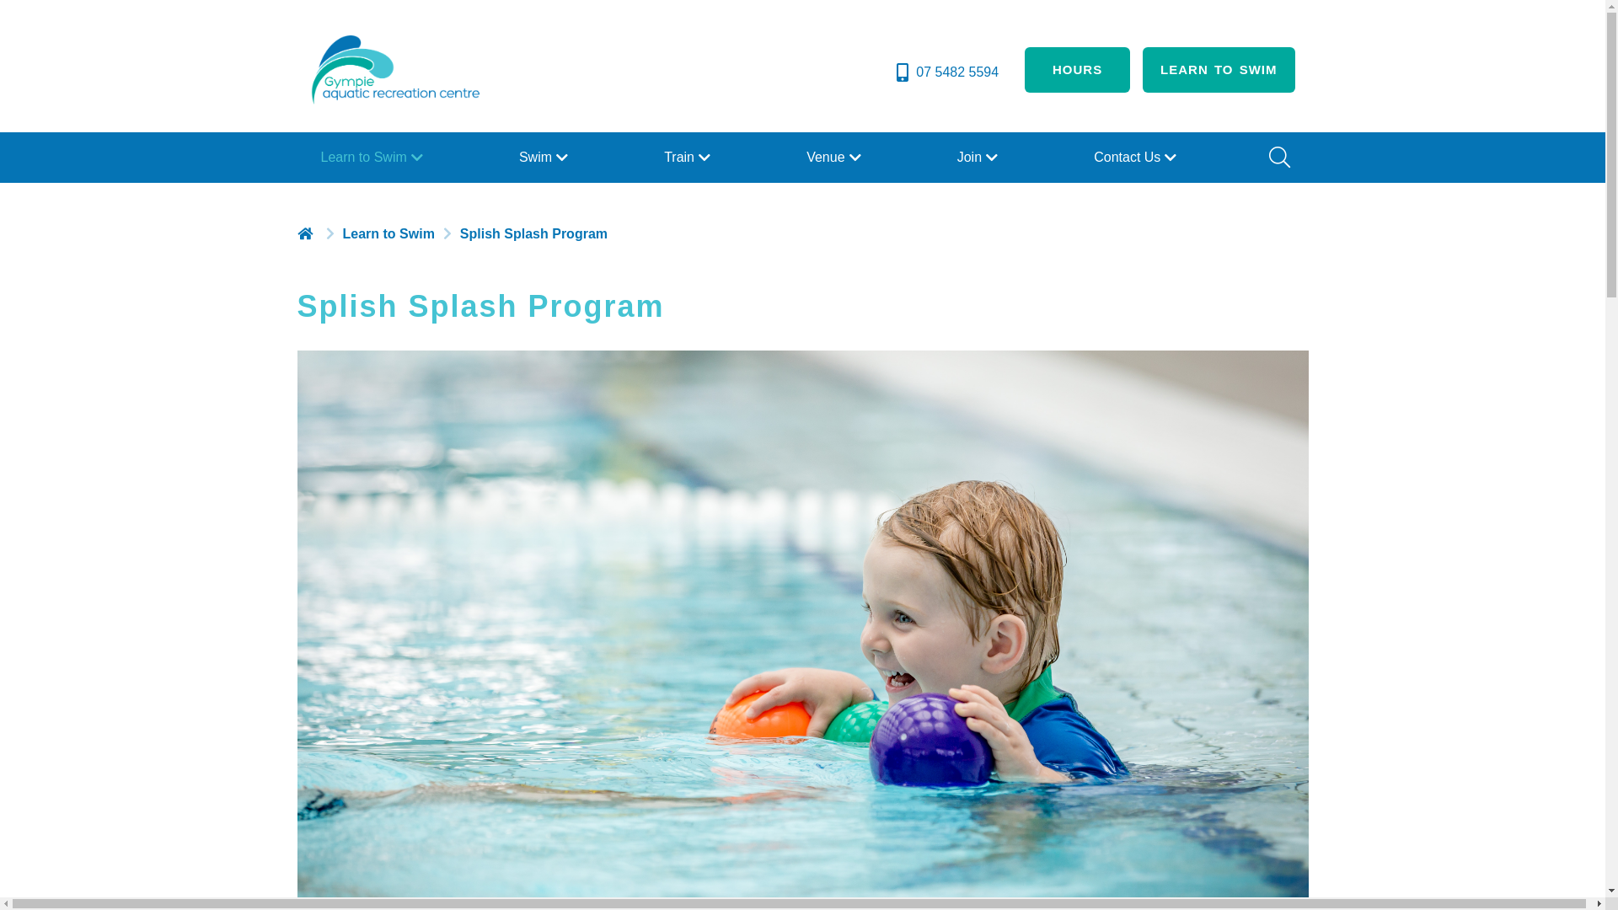 This screenshot has width=1618, height=910. Describe the element at coordinates (307, 233) in the screenshot. I see ` ` at that location.